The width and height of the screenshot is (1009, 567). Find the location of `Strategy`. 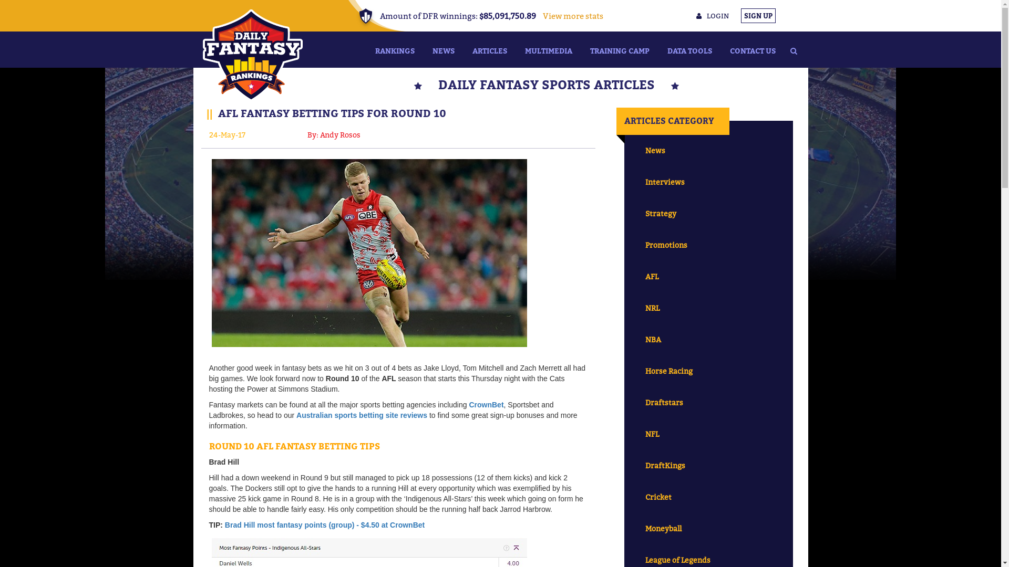

Strategy is located at coordinates (708, 214).